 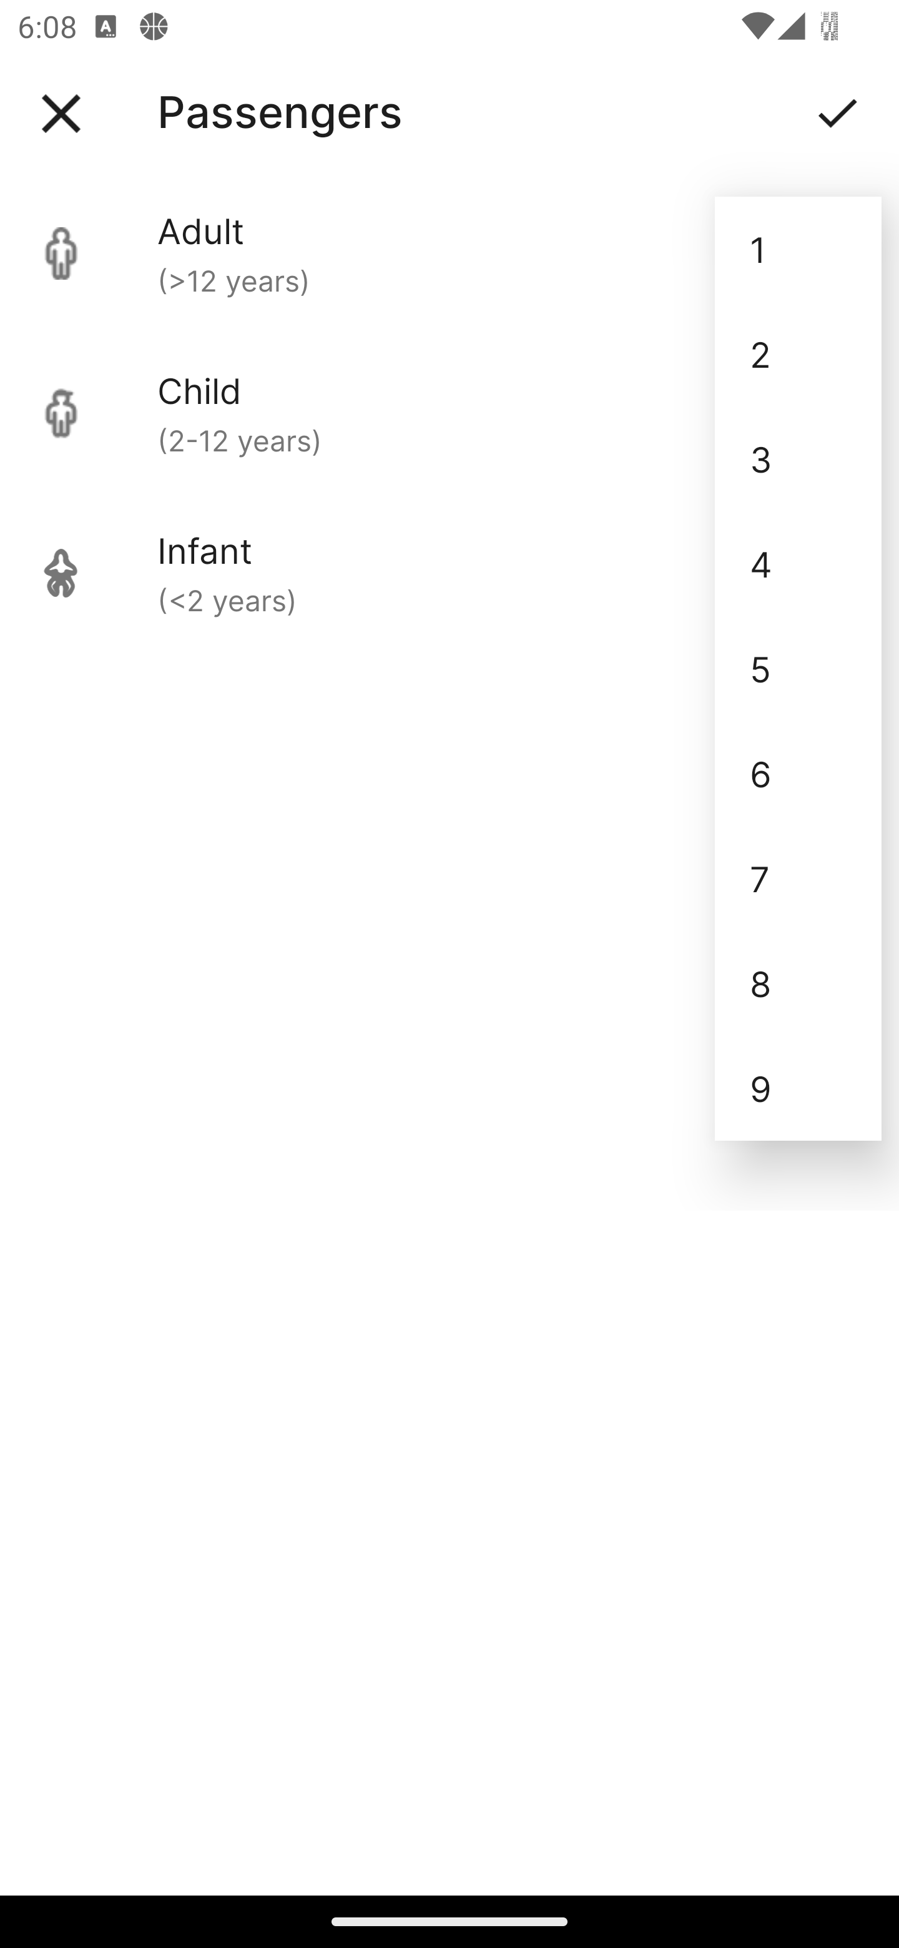 I want to click on 1, so click(x=798, y=249).